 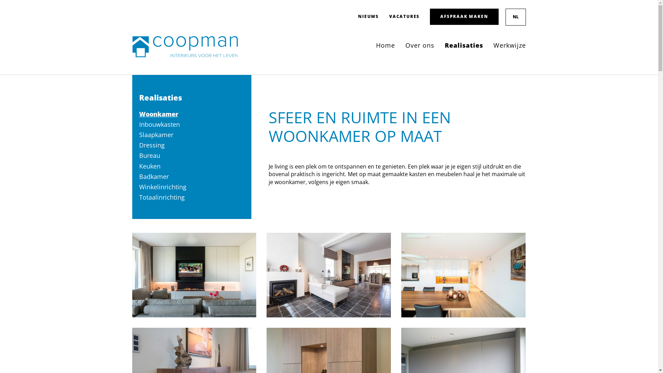 I want to click on Over ons, so click(x=420, y=45).